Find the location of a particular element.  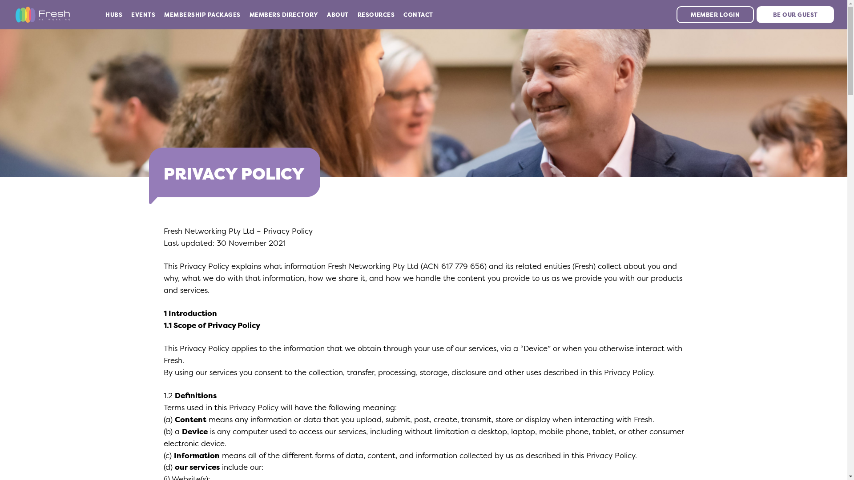

MEMBERSHIP PACKAGES is located at coordinates (202, 15).